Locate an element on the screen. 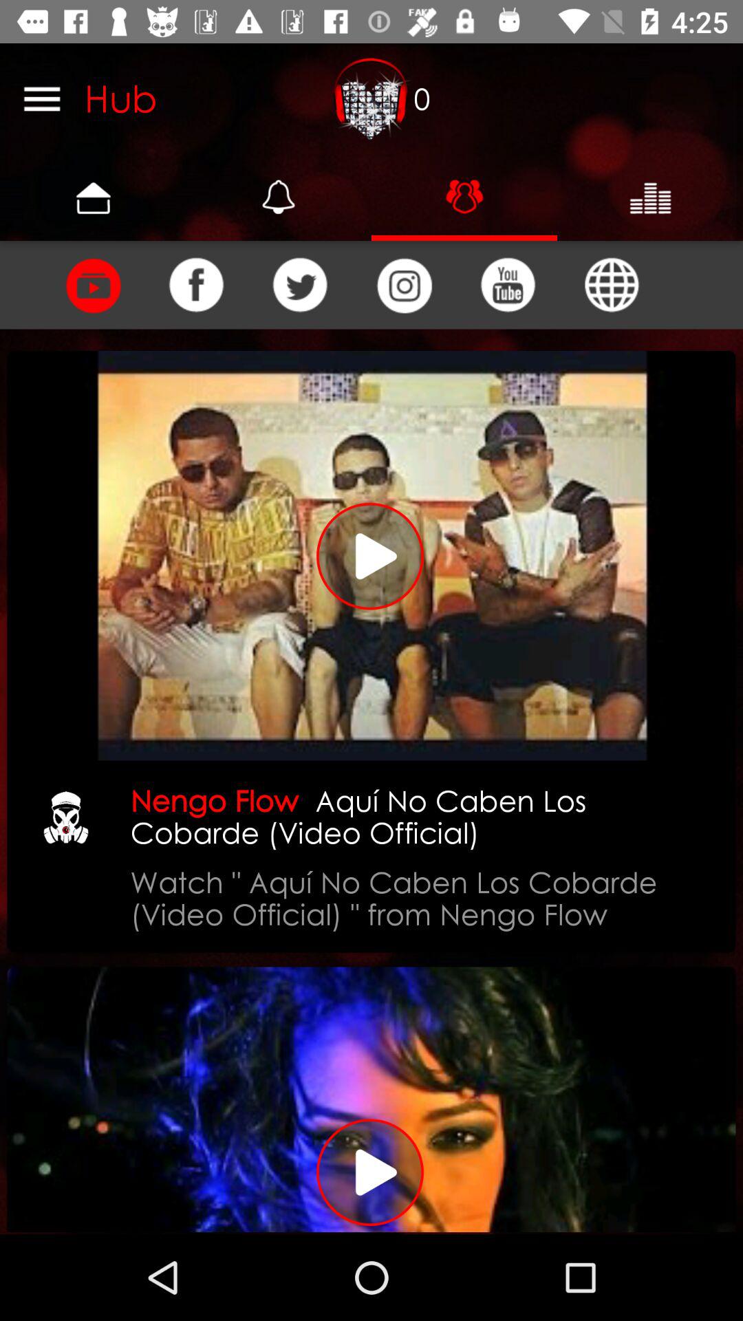 This screenshot has height=1321, width=743. view the clip of any song is located at coordinates (92, 285).